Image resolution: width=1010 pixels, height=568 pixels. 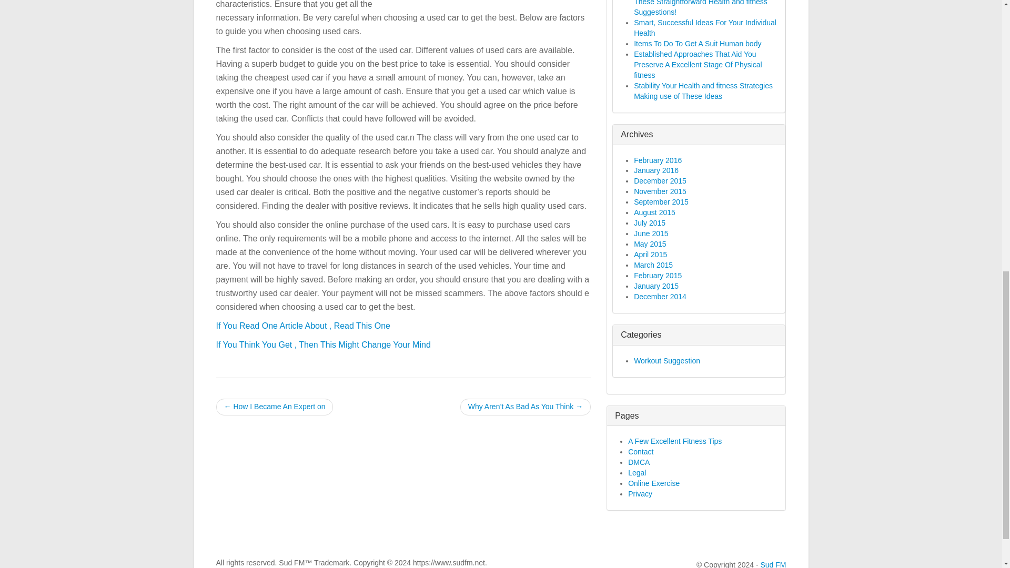 I want to click on April 2015, so click(x=650, y=255).